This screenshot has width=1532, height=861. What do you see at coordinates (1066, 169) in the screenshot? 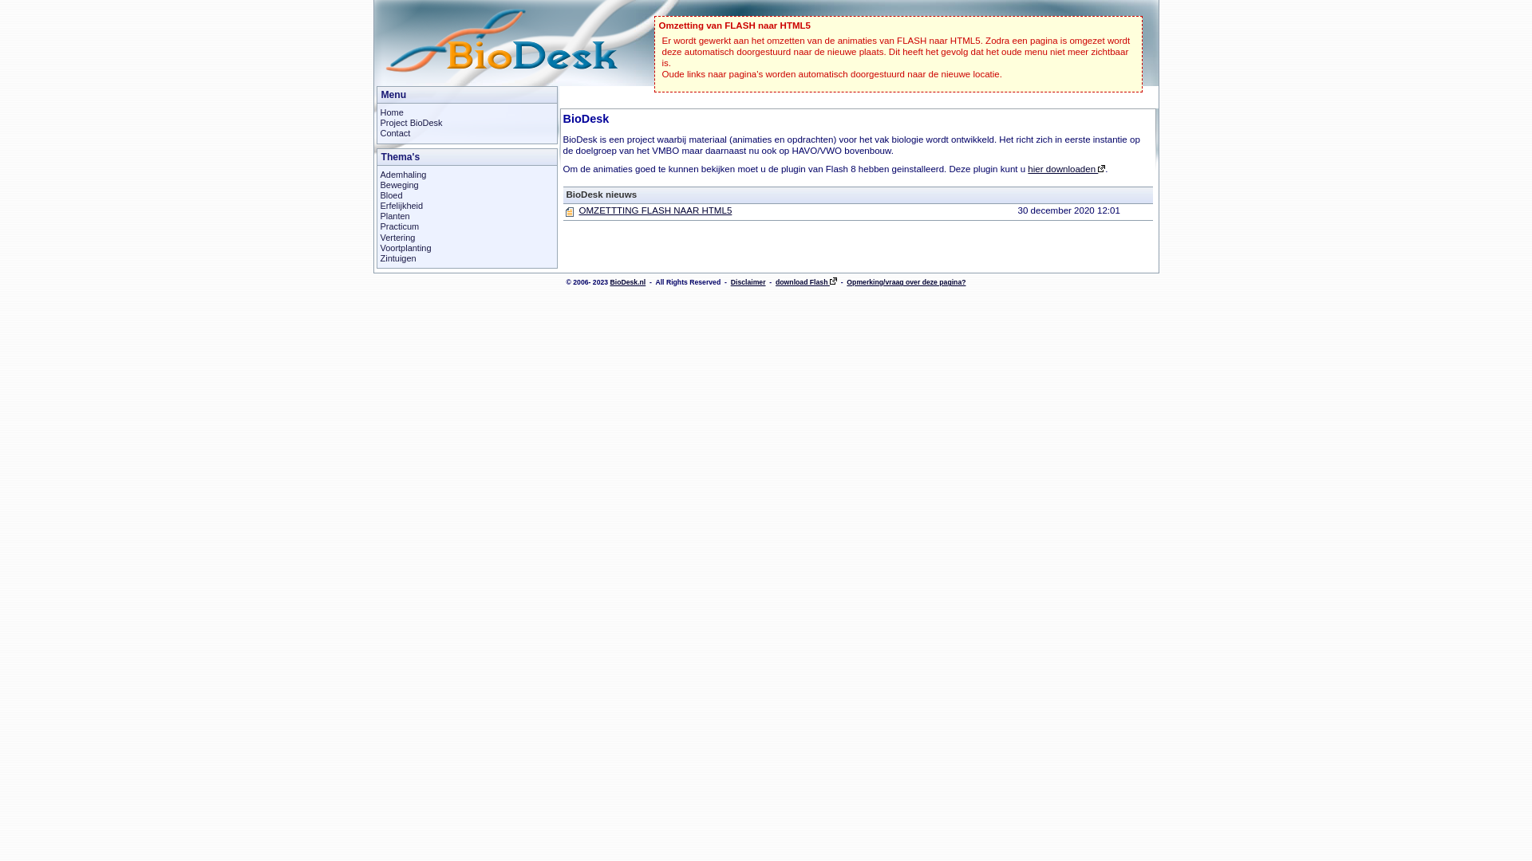
I see `hier downloaden` at bounding box center [1066, 169].